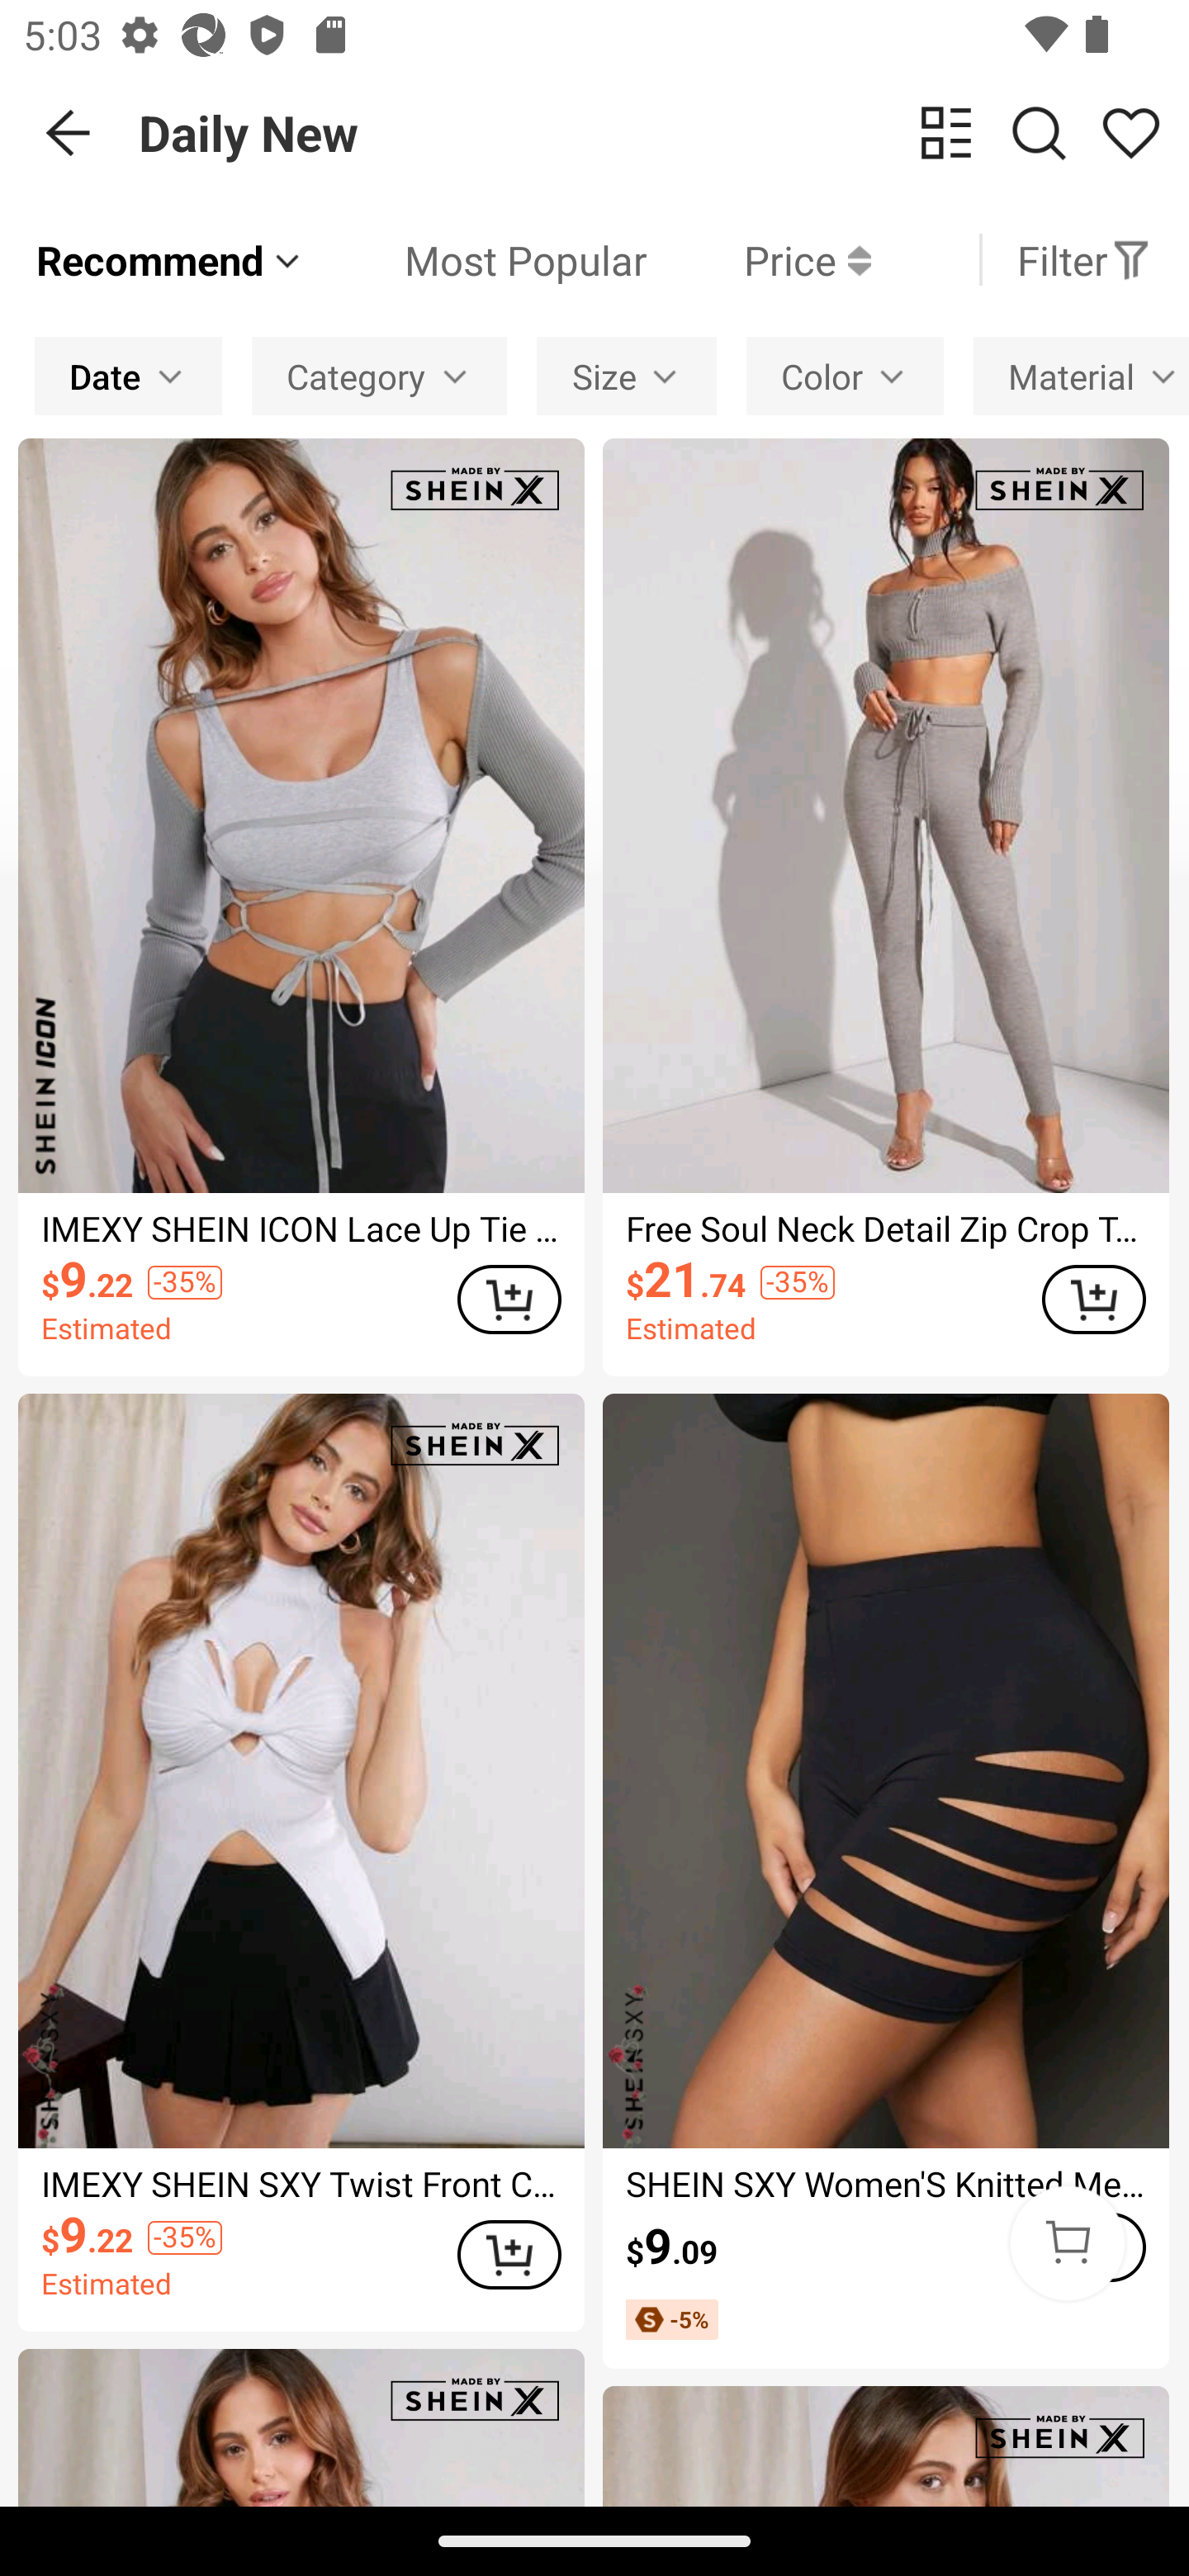 This screenshot has height=2576, width=1189. Describe the element at coordinates (1084, 260) in the screenshot. I see `Filter` at that location.